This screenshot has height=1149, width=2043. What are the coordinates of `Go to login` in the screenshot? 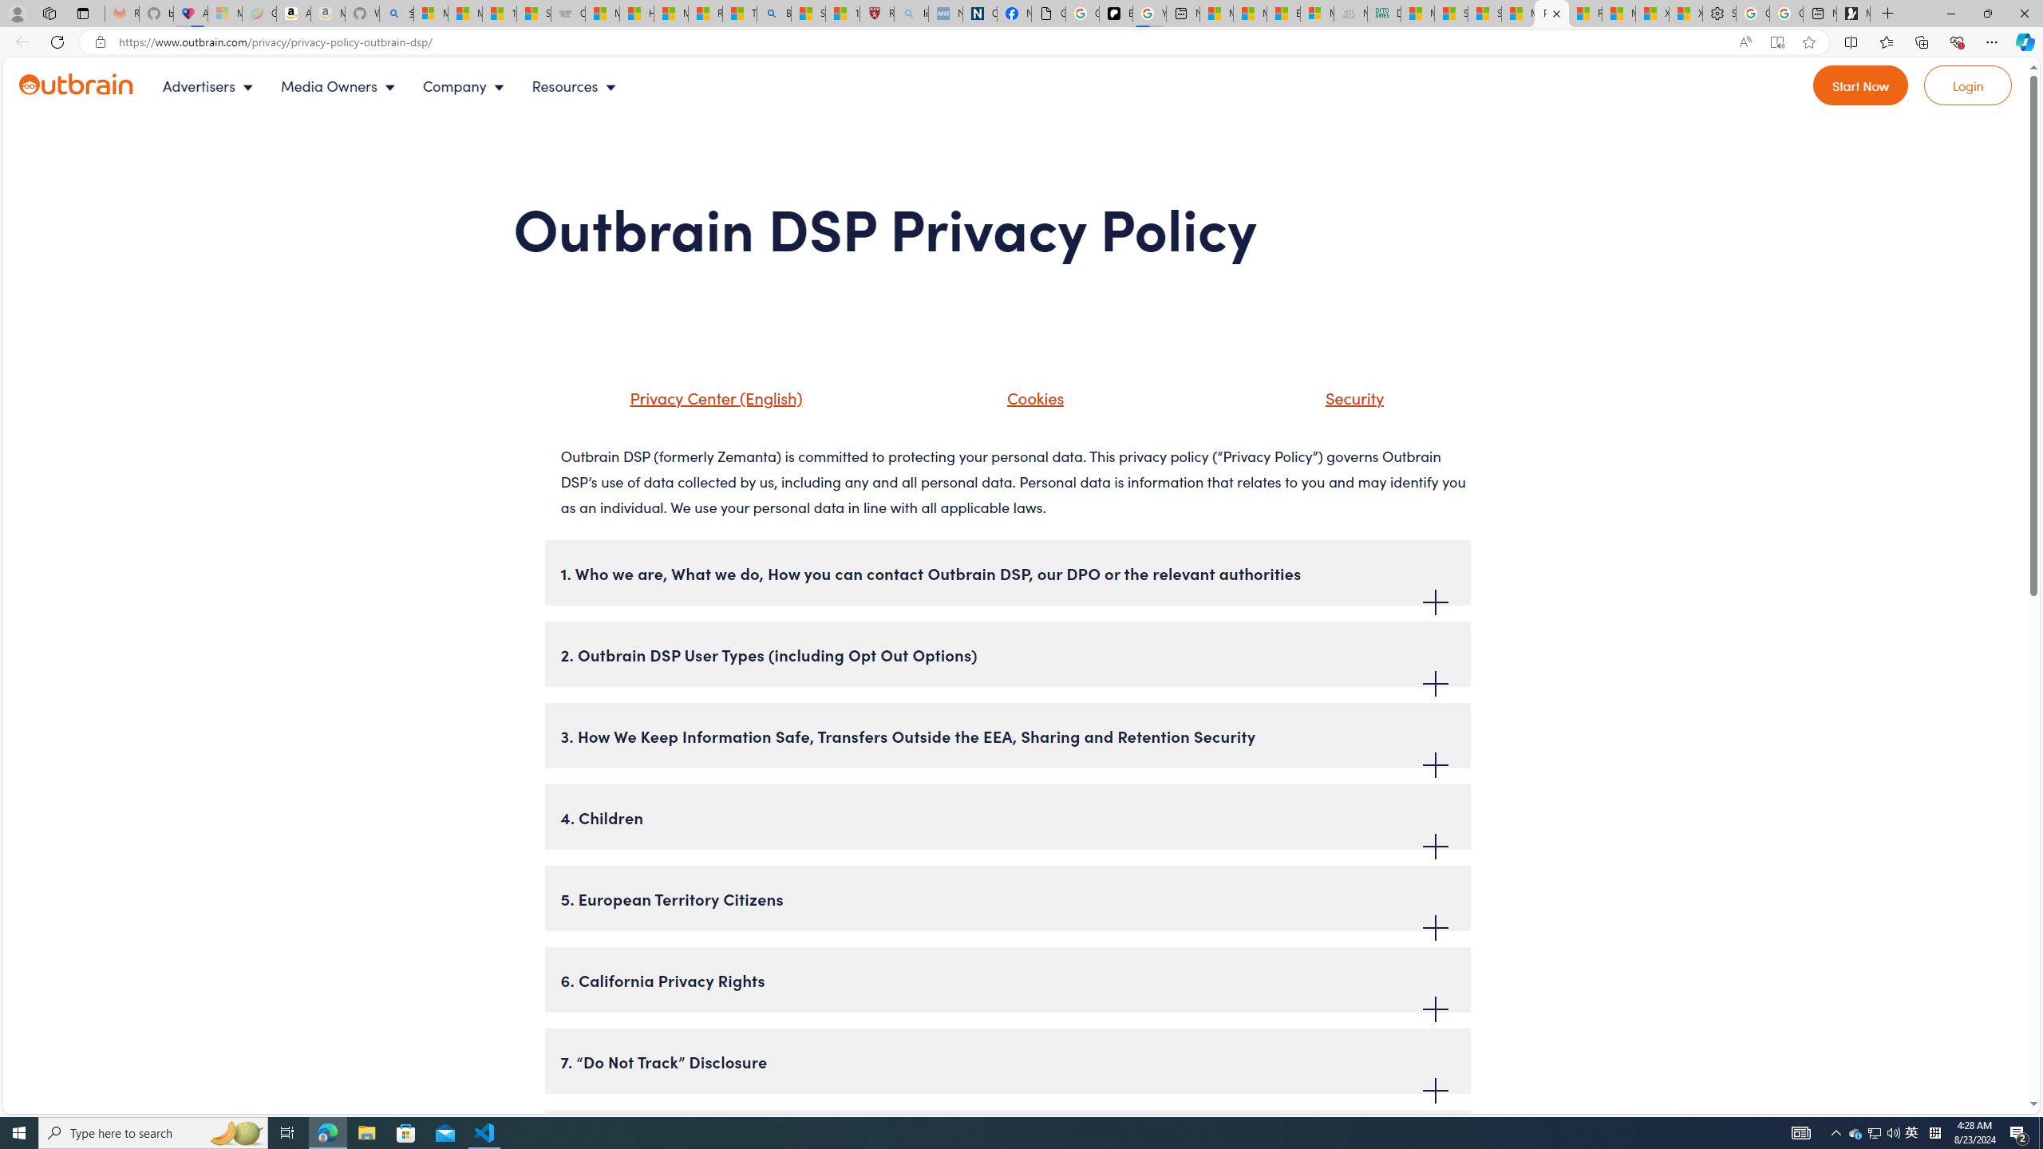 It's located at (1968, 85).